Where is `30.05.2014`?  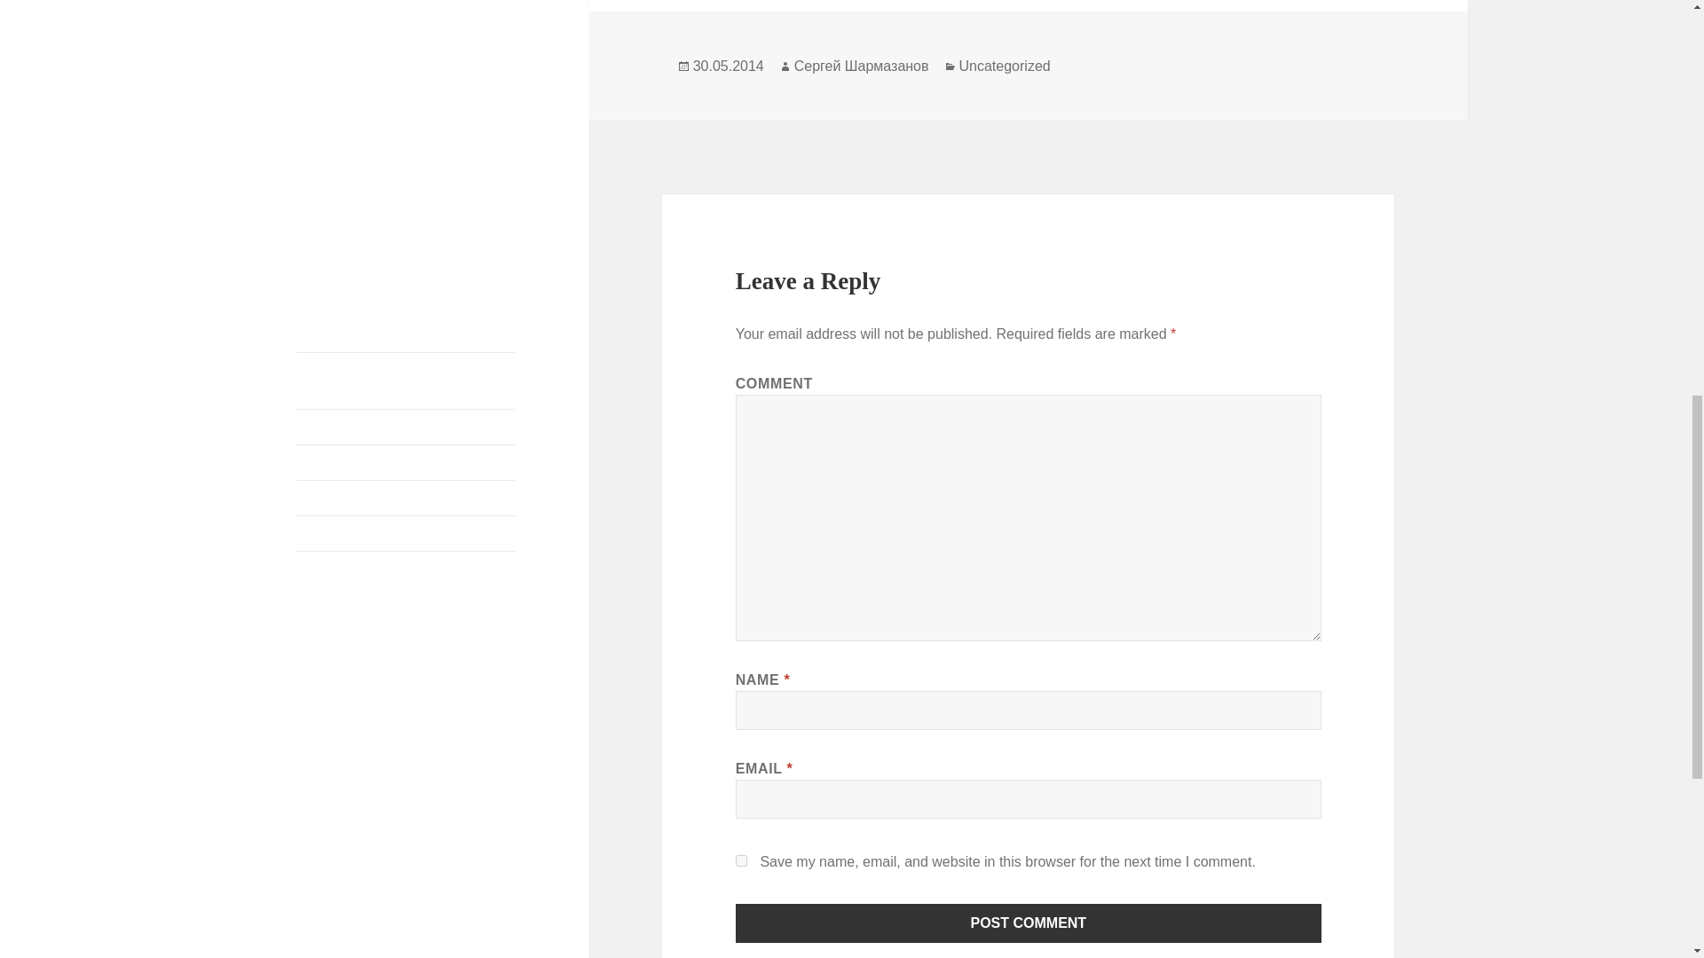
30.05.2014 is located at coordinates (728, 66).